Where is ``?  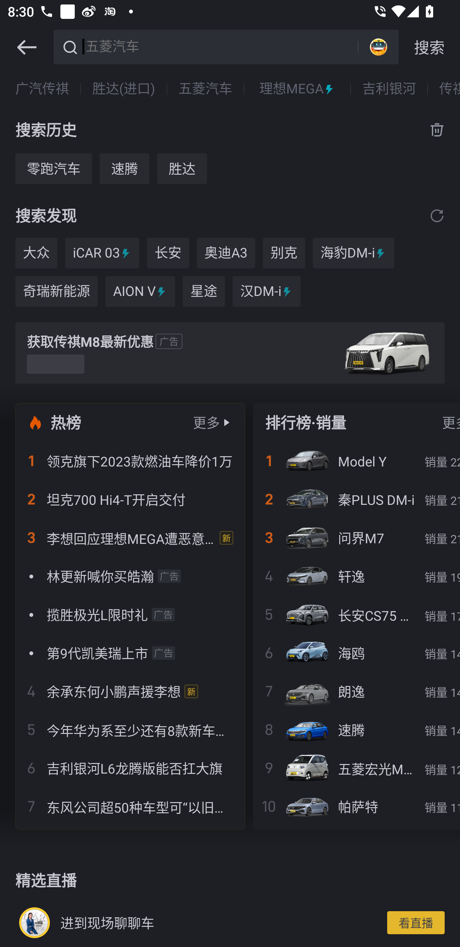
 is located at coordinates (437, 216).